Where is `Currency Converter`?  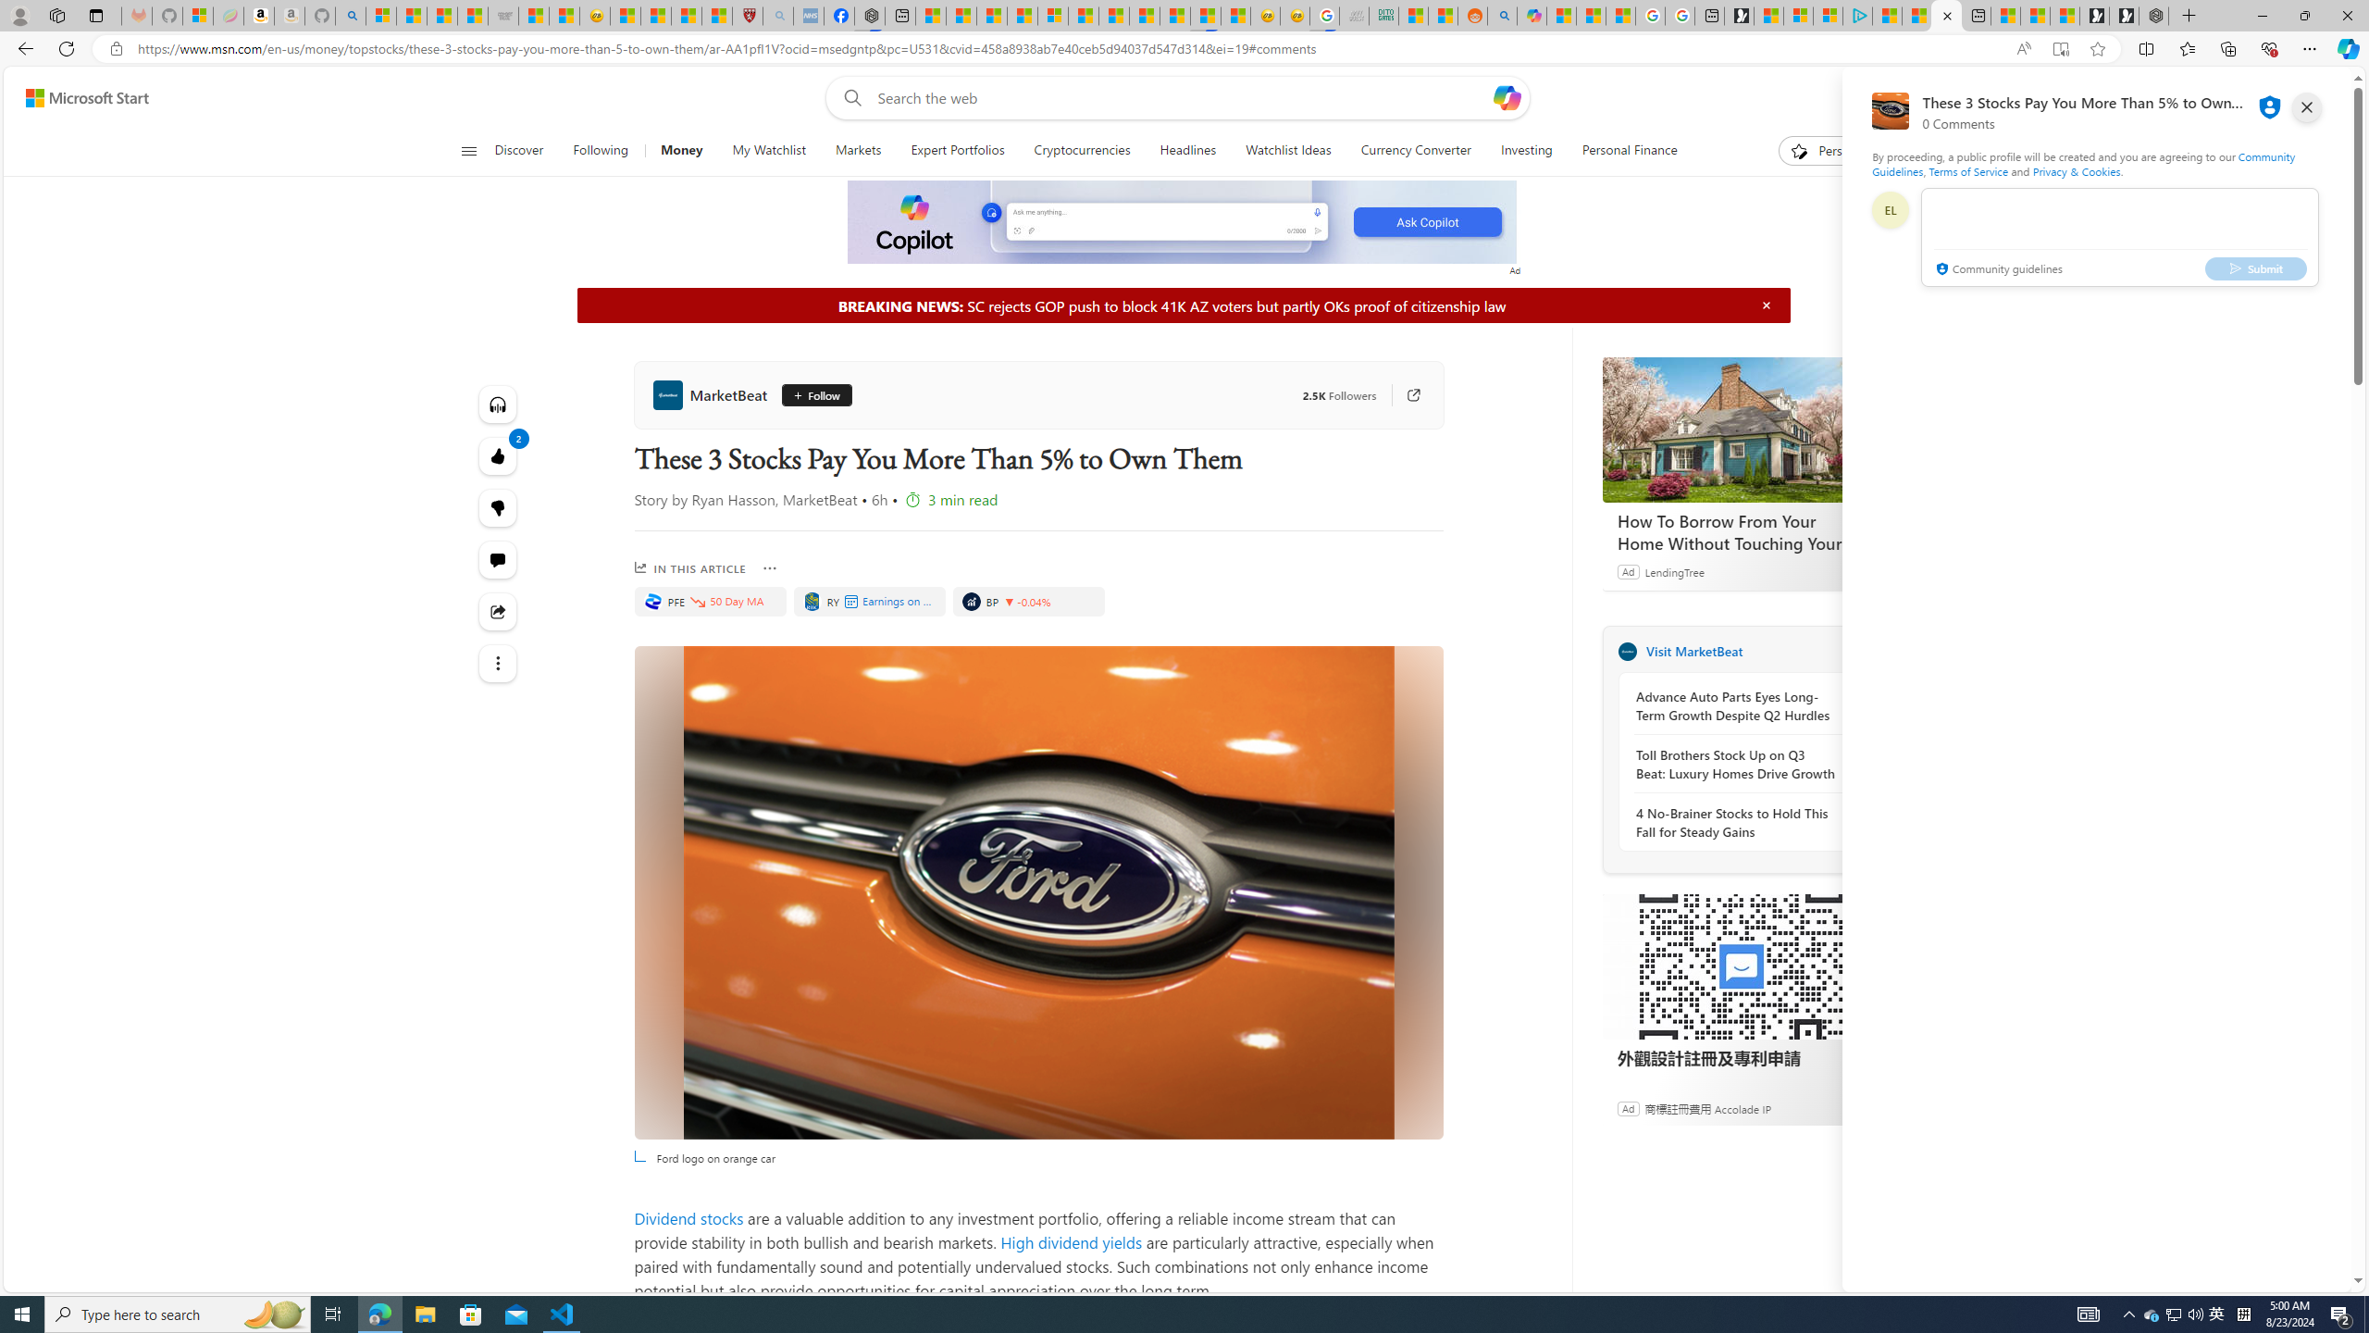 Currency Converter is located at coordinates (1415, 151).